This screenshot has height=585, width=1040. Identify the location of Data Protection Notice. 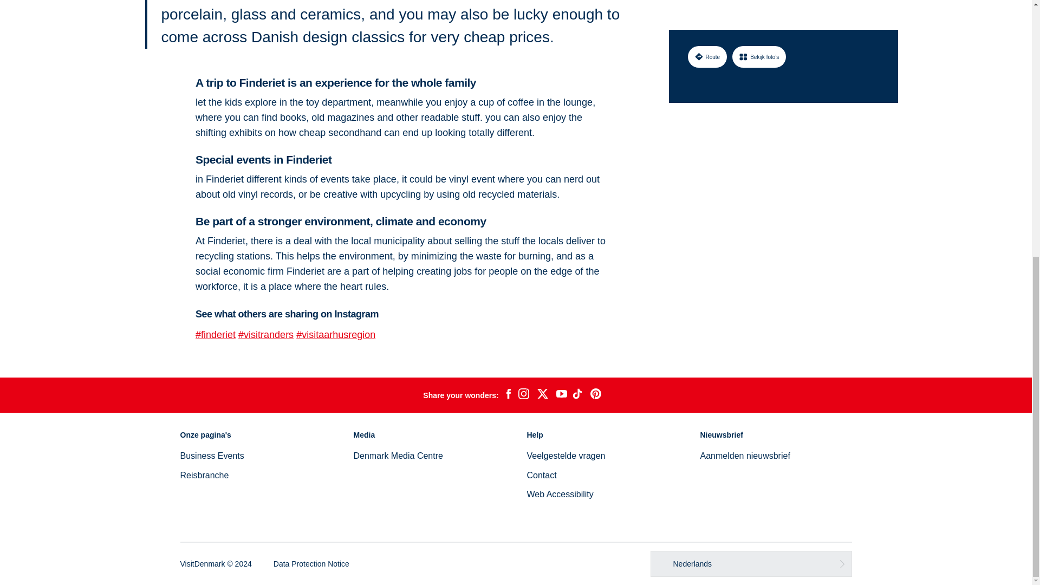
(311, 563).